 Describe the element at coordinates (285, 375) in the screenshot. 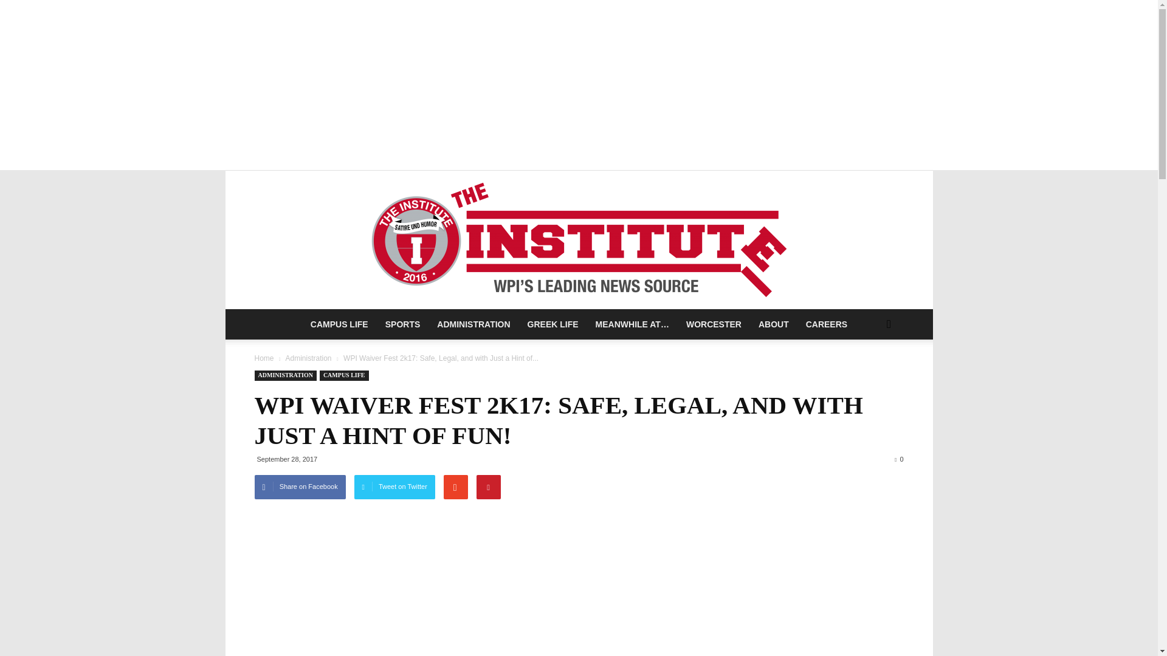

I see `ADMINISTRATION` at that location.